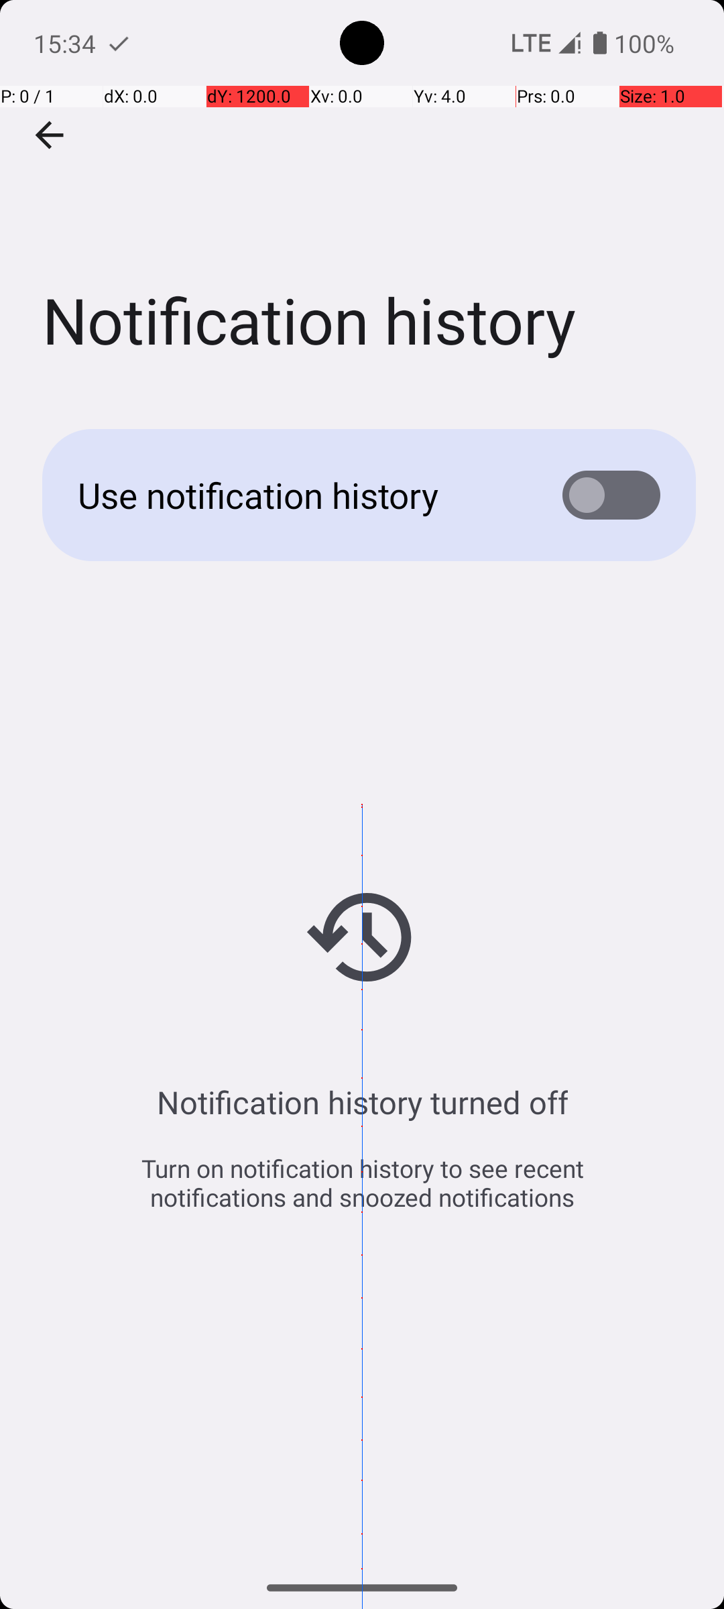 This screenshot has width=724, height=1609. I want to click on Notification history turned off, so click(362, 1102).